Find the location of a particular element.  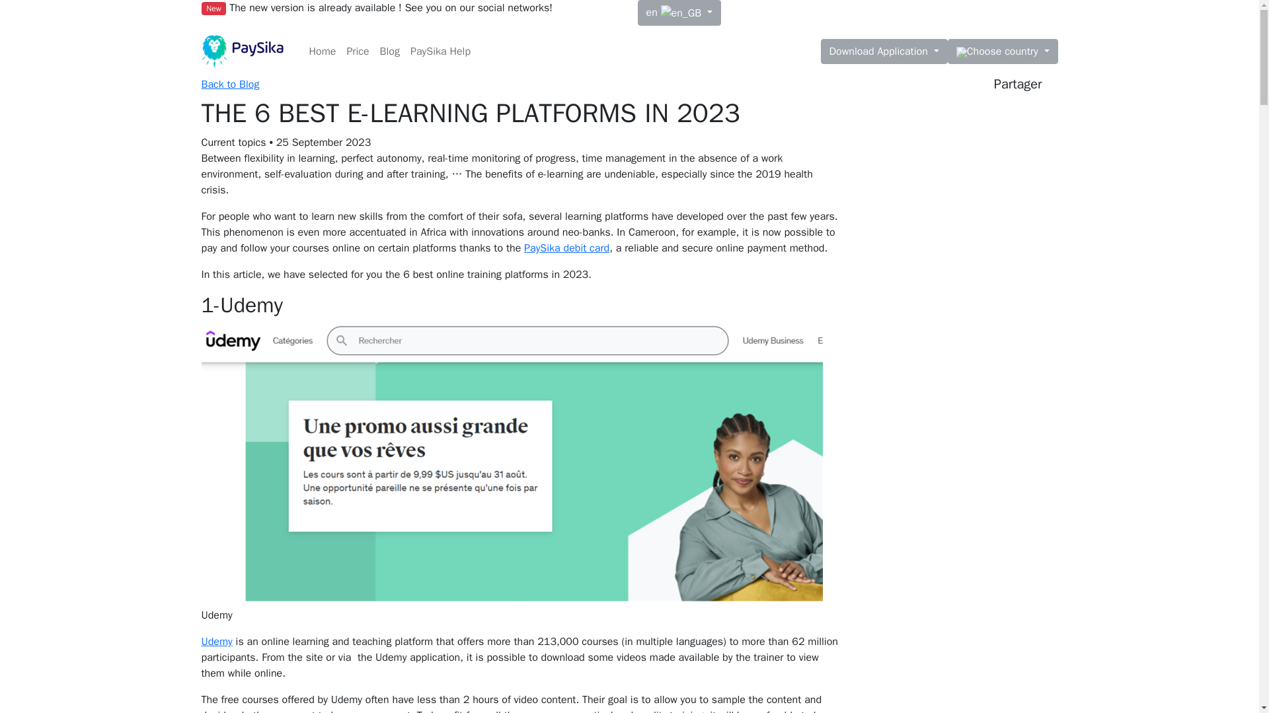

PaySika debit card is located at coordinates (566, 248).